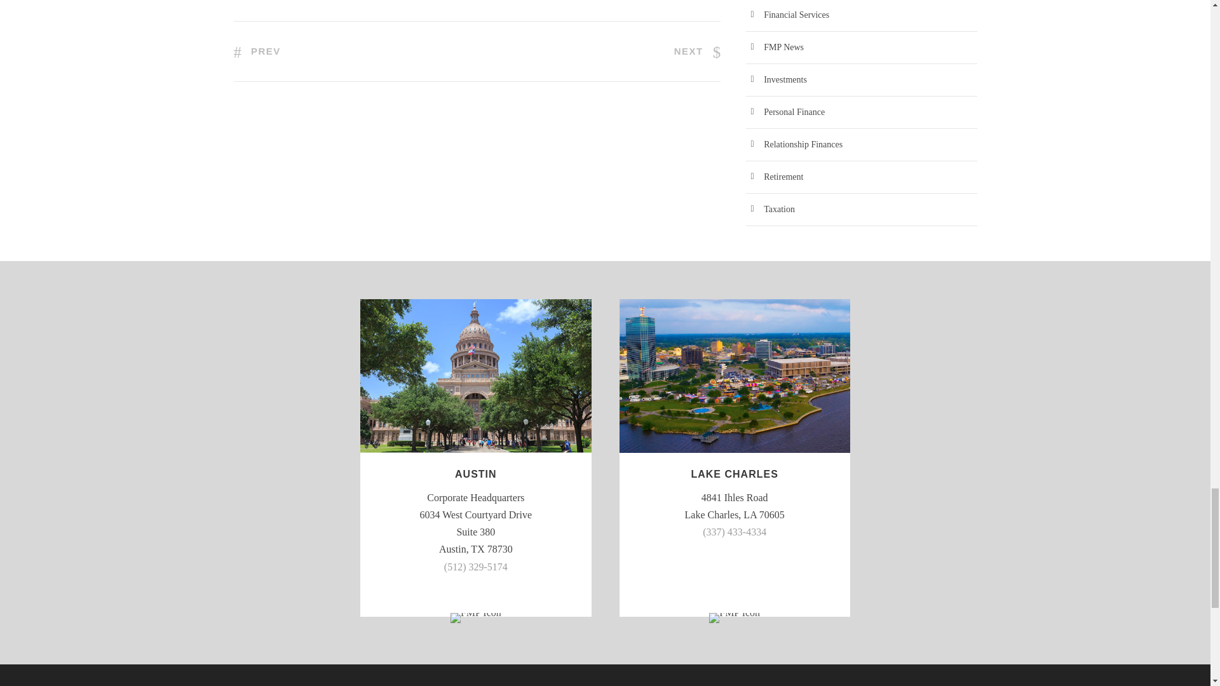  What do you see at coordinates (698, 51) in the screenshot?
I see `NEXT` at bounding box center [698, 51].